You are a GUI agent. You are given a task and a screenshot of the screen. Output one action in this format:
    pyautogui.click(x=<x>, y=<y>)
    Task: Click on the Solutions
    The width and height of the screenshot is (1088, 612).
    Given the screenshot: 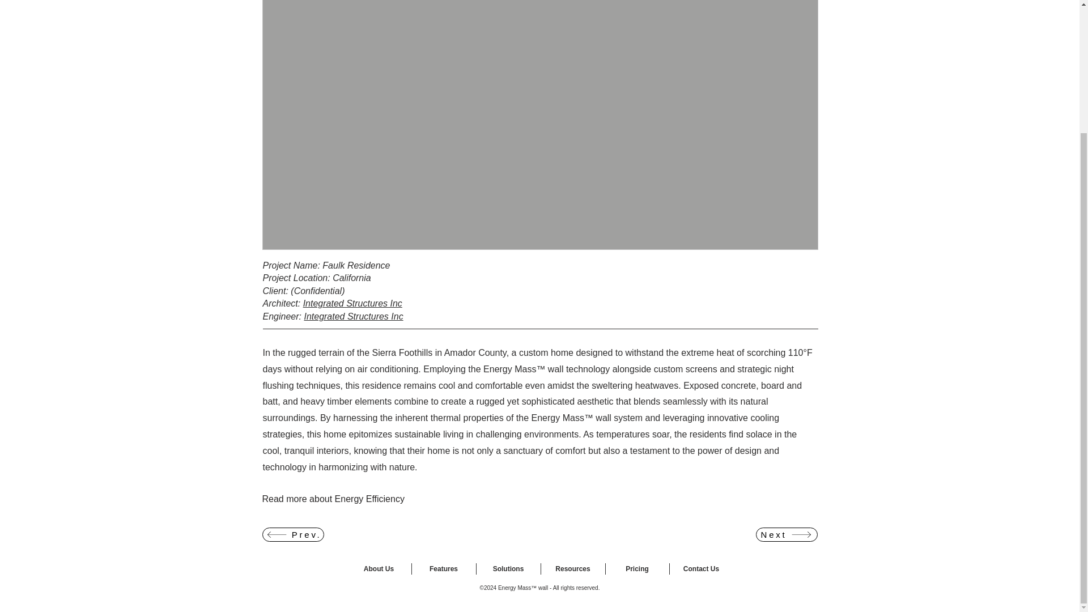 What is the action you would take?
    pyautogui.click(x=508, y=569)
    